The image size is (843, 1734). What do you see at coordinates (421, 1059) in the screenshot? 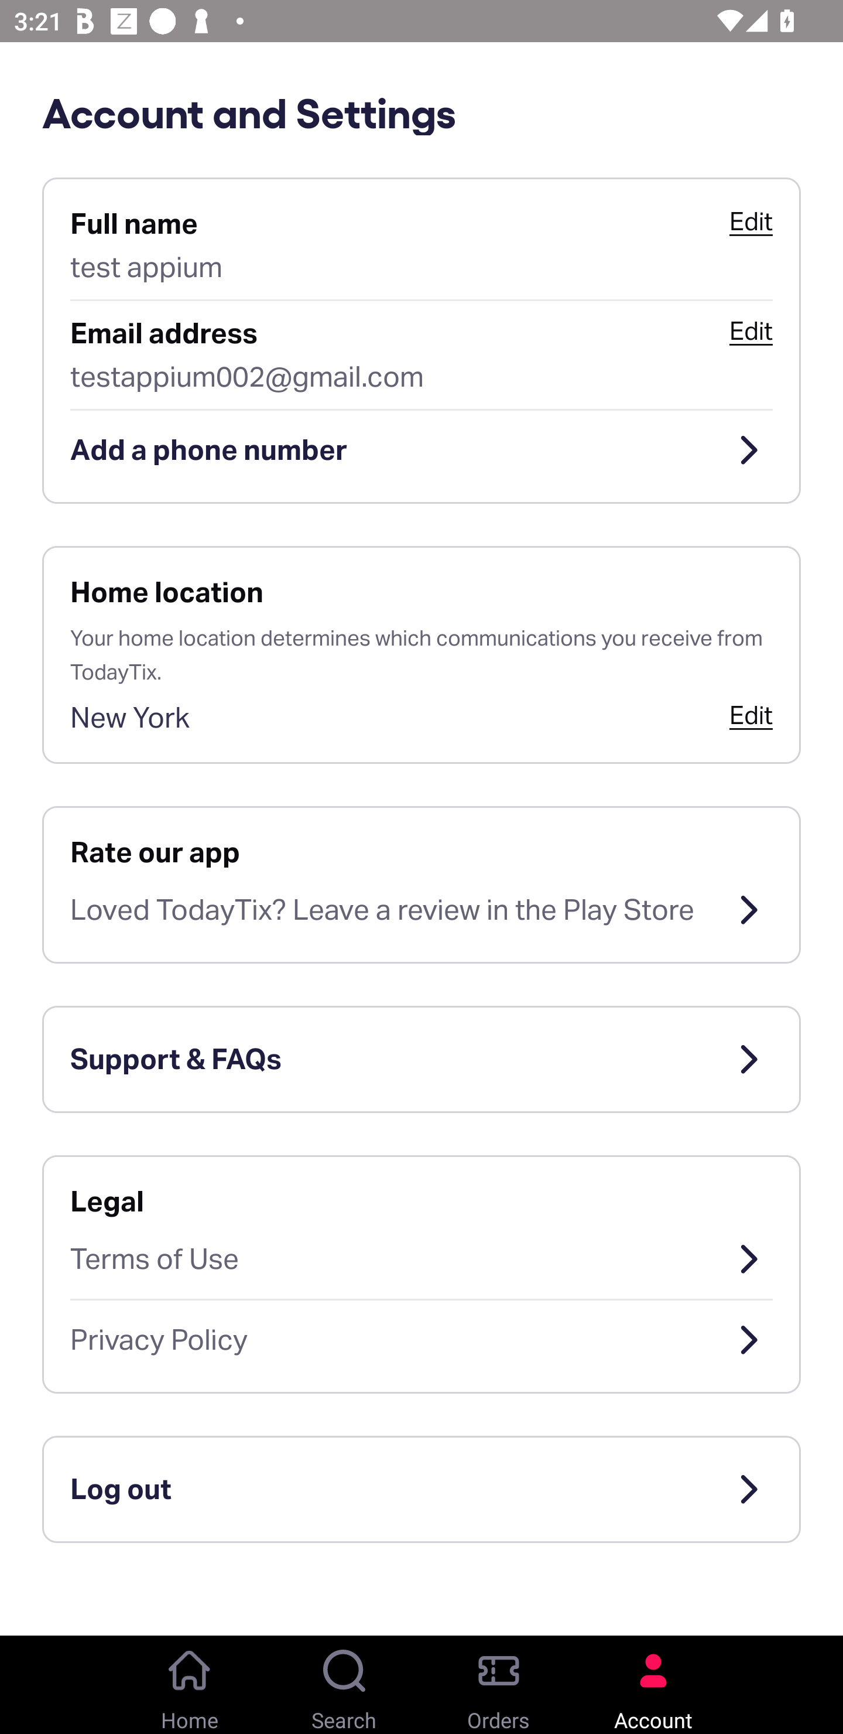
I see `Support & FAQs` at bounding box center [421, 1059].